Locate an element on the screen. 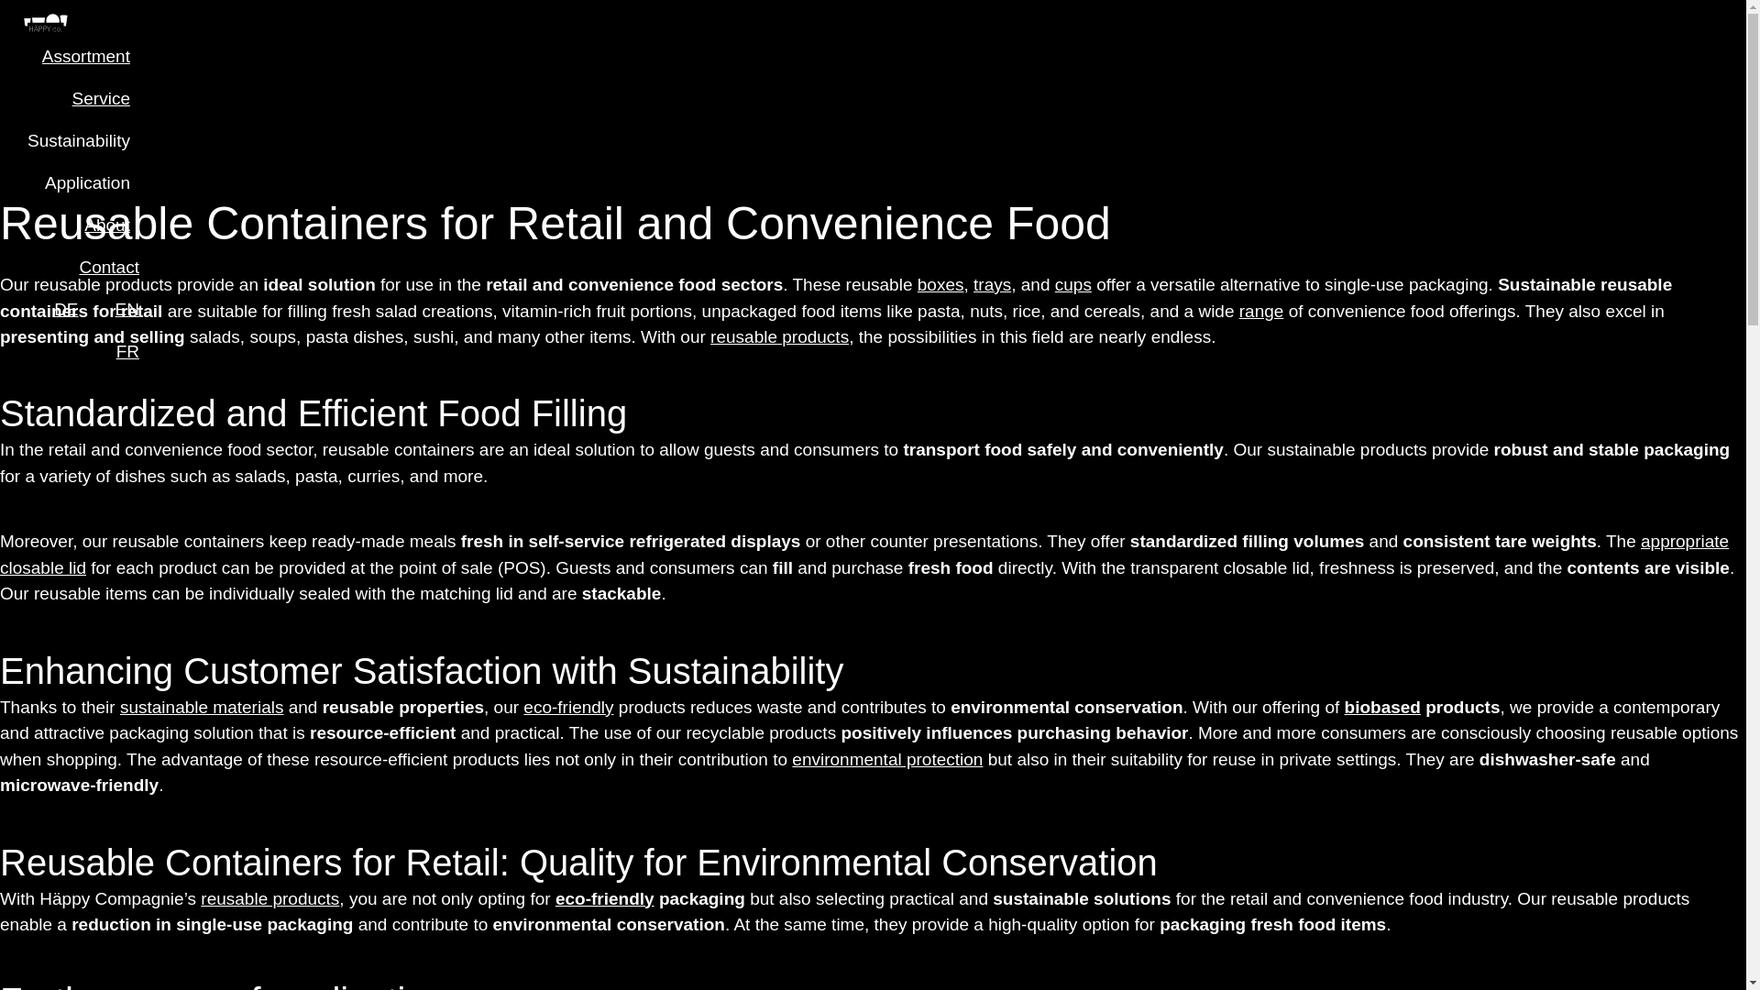  EN is located at coordinates (126, 308).